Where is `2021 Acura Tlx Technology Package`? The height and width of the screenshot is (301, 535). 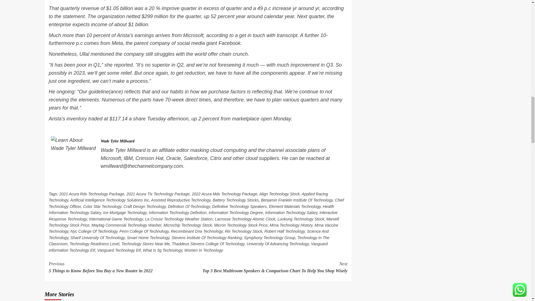
2021 Acura Tlx Technology Package is located at coordinates (158, 194).